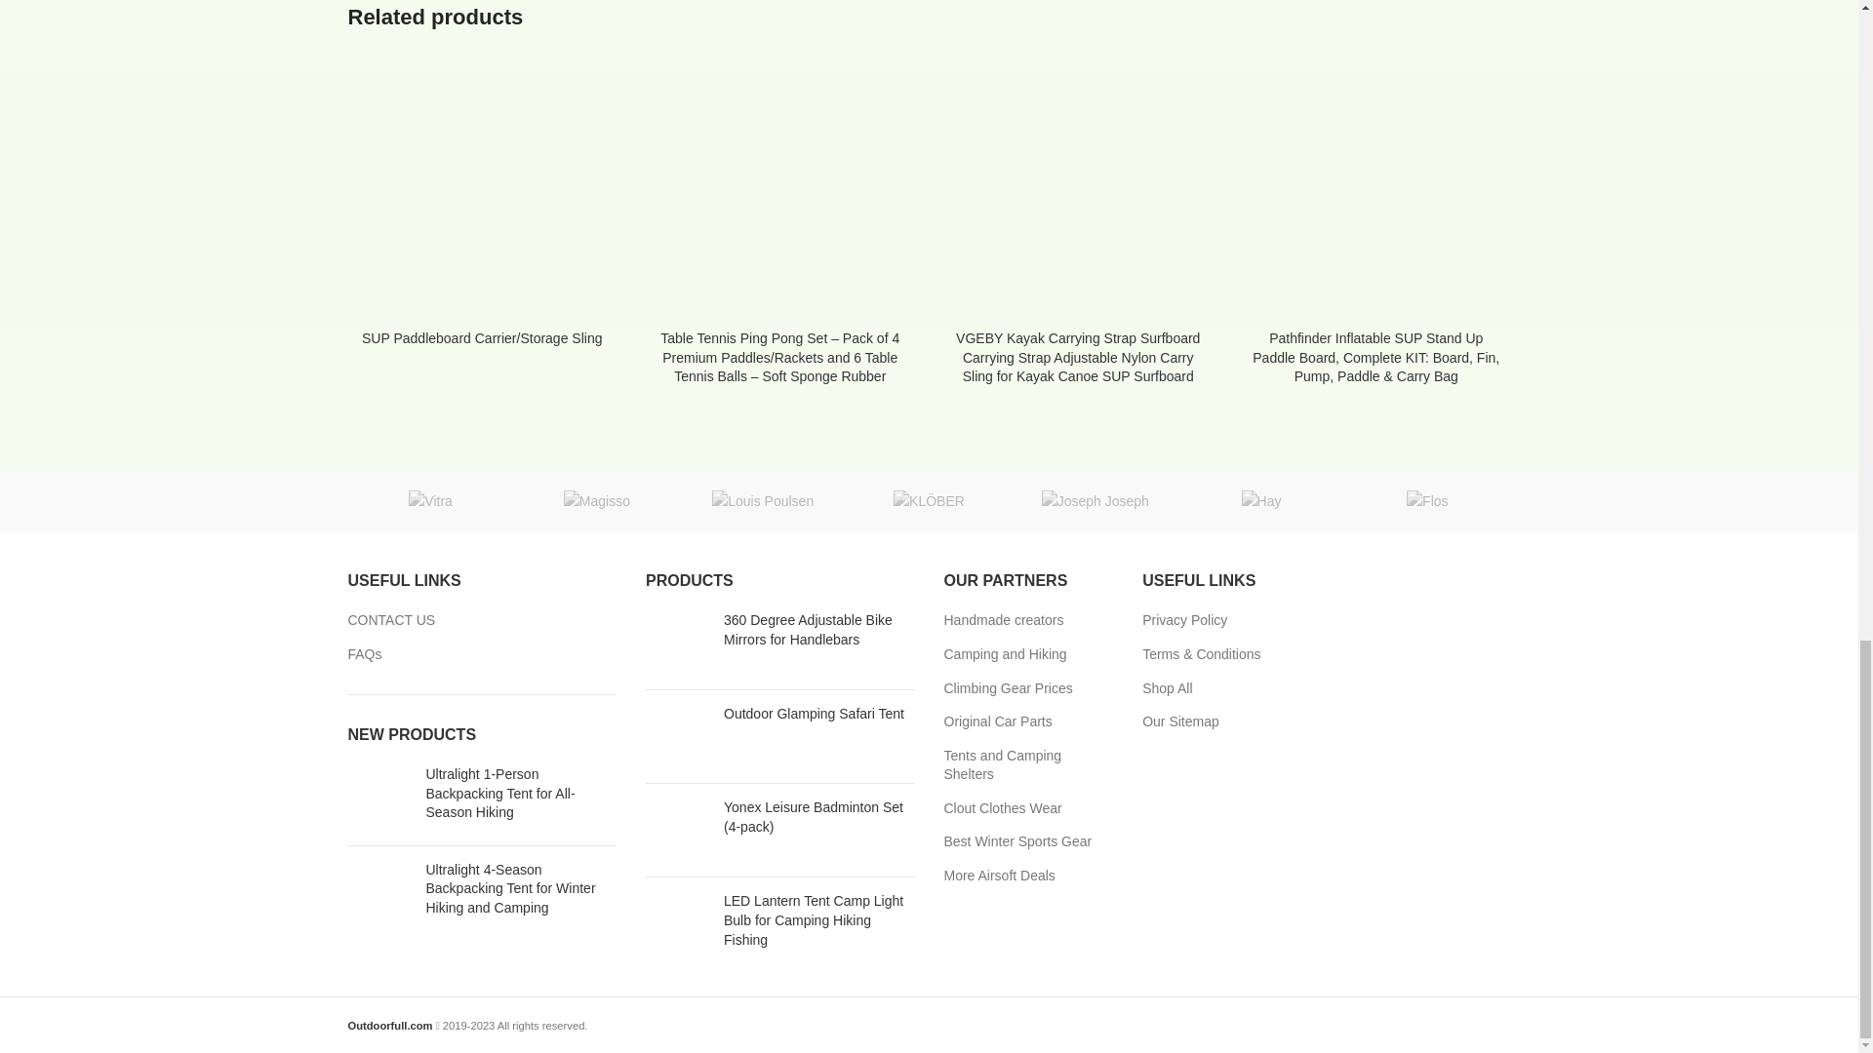 This screenshot has width=1873, height=1053. Describe the element at coordinates (763, 501) in the screenshot. I see `Louis Poulsen` at that location.